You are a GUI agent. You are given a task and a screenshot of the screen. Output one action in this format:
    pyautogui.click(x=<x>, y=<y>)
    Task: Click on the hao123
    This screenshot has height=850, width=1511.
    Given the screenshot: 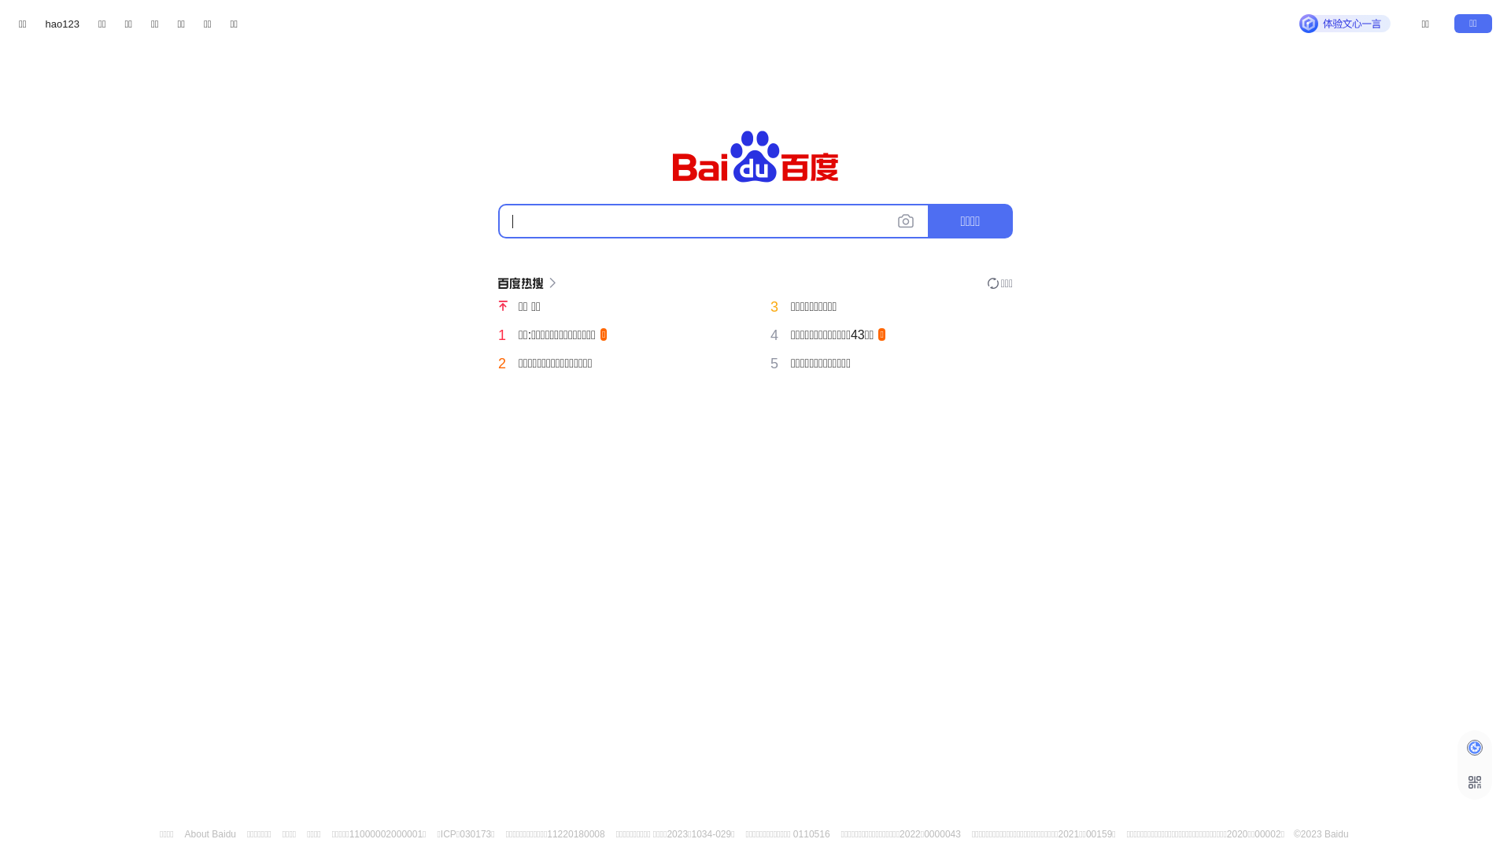 What is the action you would take?
    pyautogui.click(x=63, y=24)
    